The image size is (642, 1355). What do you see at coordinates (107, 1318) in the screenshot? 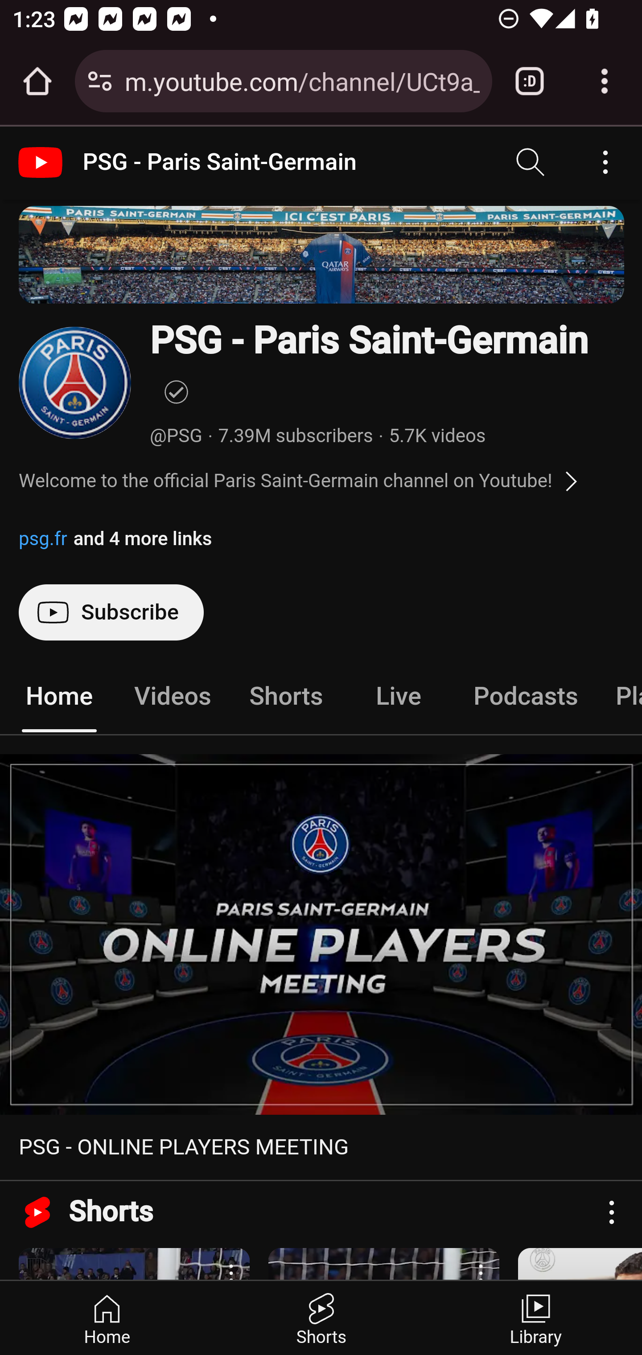
I see `Home` at bounding box center [107, 1318].